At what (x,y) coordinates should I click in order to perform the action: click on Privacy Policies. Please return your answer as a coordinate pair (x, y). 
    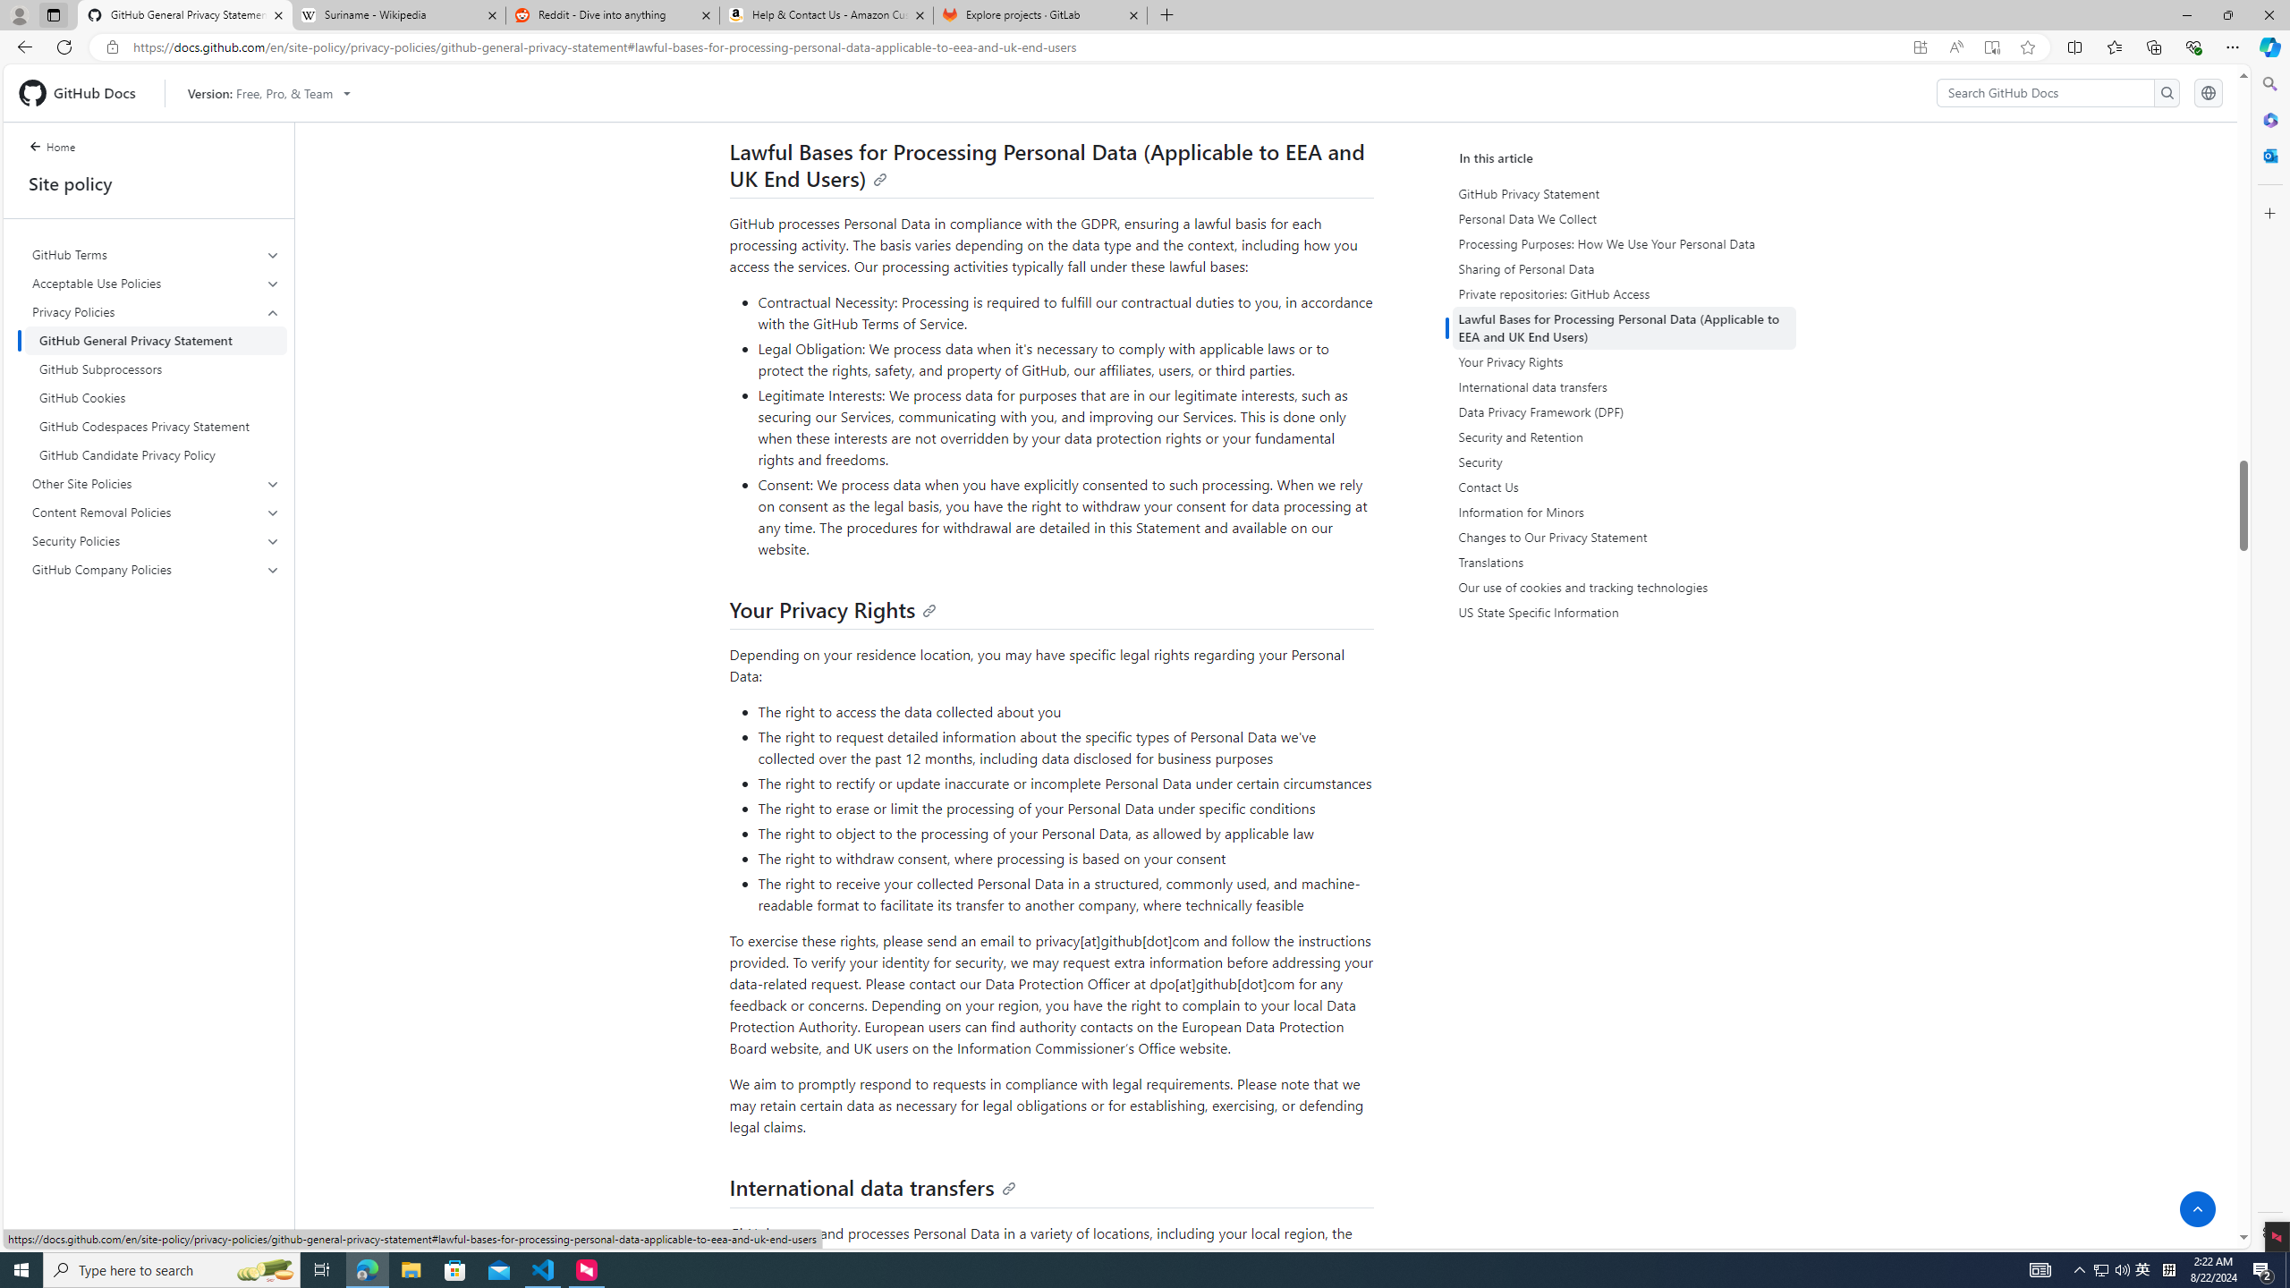
    Looking at the image, I should click on (156, 311).